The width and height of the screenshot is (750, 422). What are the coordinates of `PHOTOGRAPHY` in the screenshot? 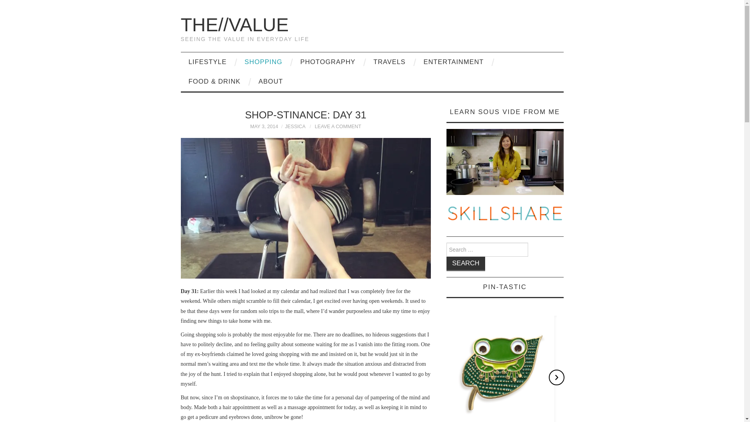 It's located at (327, 62).